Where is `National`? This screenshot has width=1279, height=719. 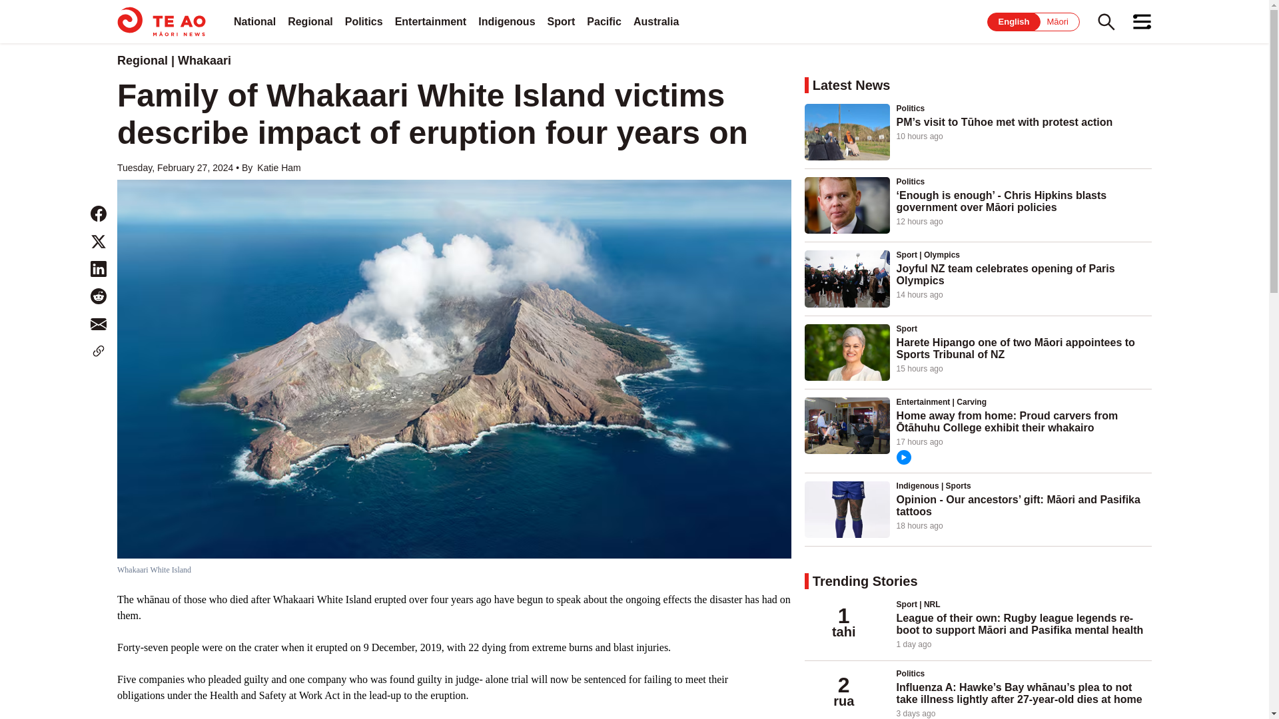
National is located at coordinates (254, 21).